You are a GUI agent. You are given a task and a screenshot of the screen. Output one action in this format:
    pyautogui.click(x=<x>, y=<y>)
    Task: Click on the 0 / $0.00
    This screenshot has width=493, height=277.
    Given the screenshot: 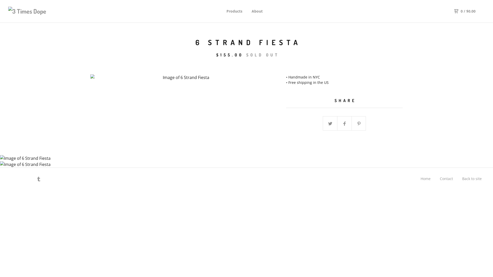 What is the action you would take?
    pyautogui.click(x=465, y=11)
    